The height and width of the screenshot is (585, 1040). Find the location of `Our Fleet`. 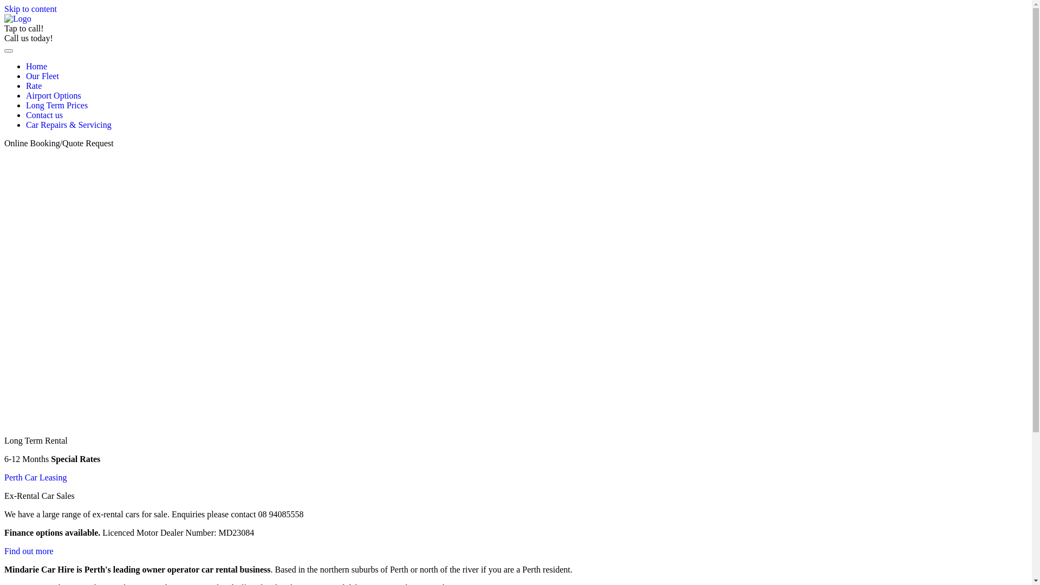

Our Fleet is located at coordinates (42, 76).